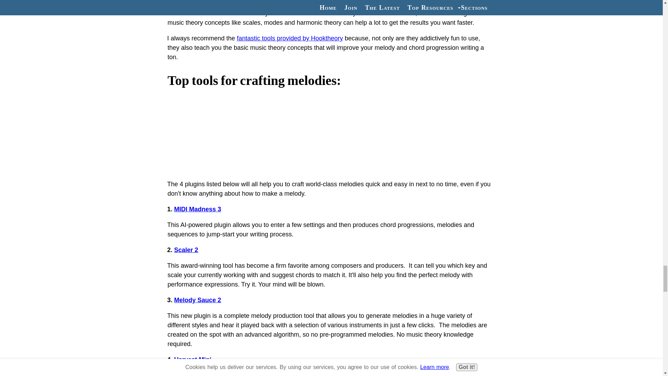 The height and width of the screenshot is (376, 668). I want to click on Melody Sauce 2, so click(198, 300).